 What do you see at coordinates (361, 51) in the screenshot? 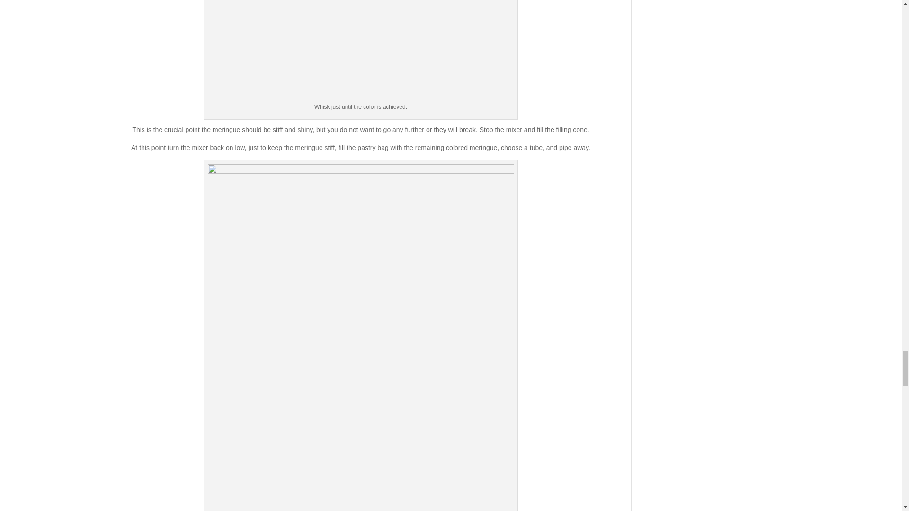
I see `meringuecolorant2204` at bounding box center [361, 51].